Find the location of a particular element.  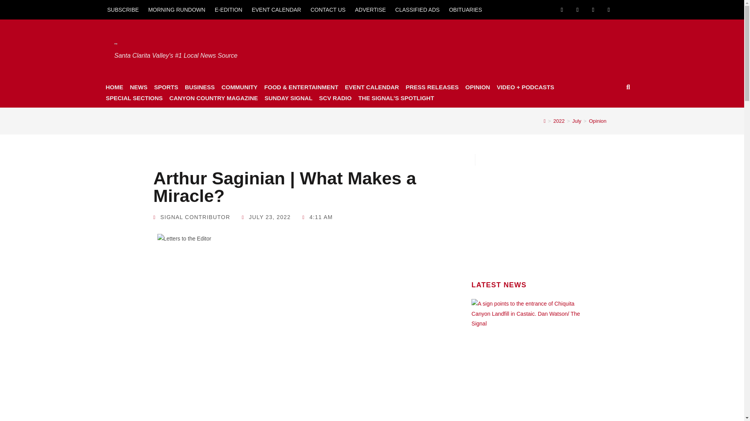

CONTACT US is located at coordinates (328, 9).